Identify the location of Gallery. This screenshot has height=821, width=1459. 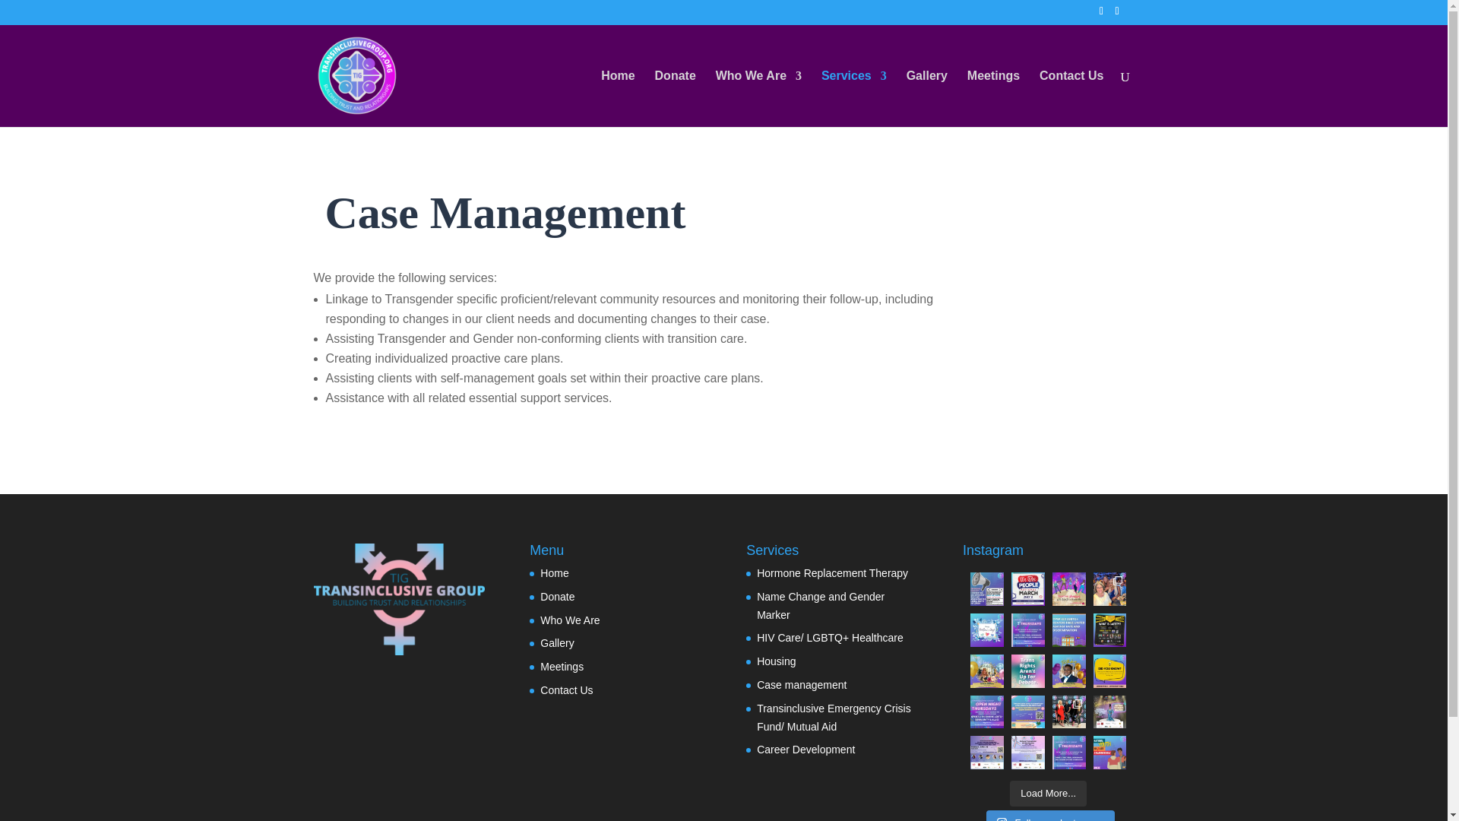
(926, 97).